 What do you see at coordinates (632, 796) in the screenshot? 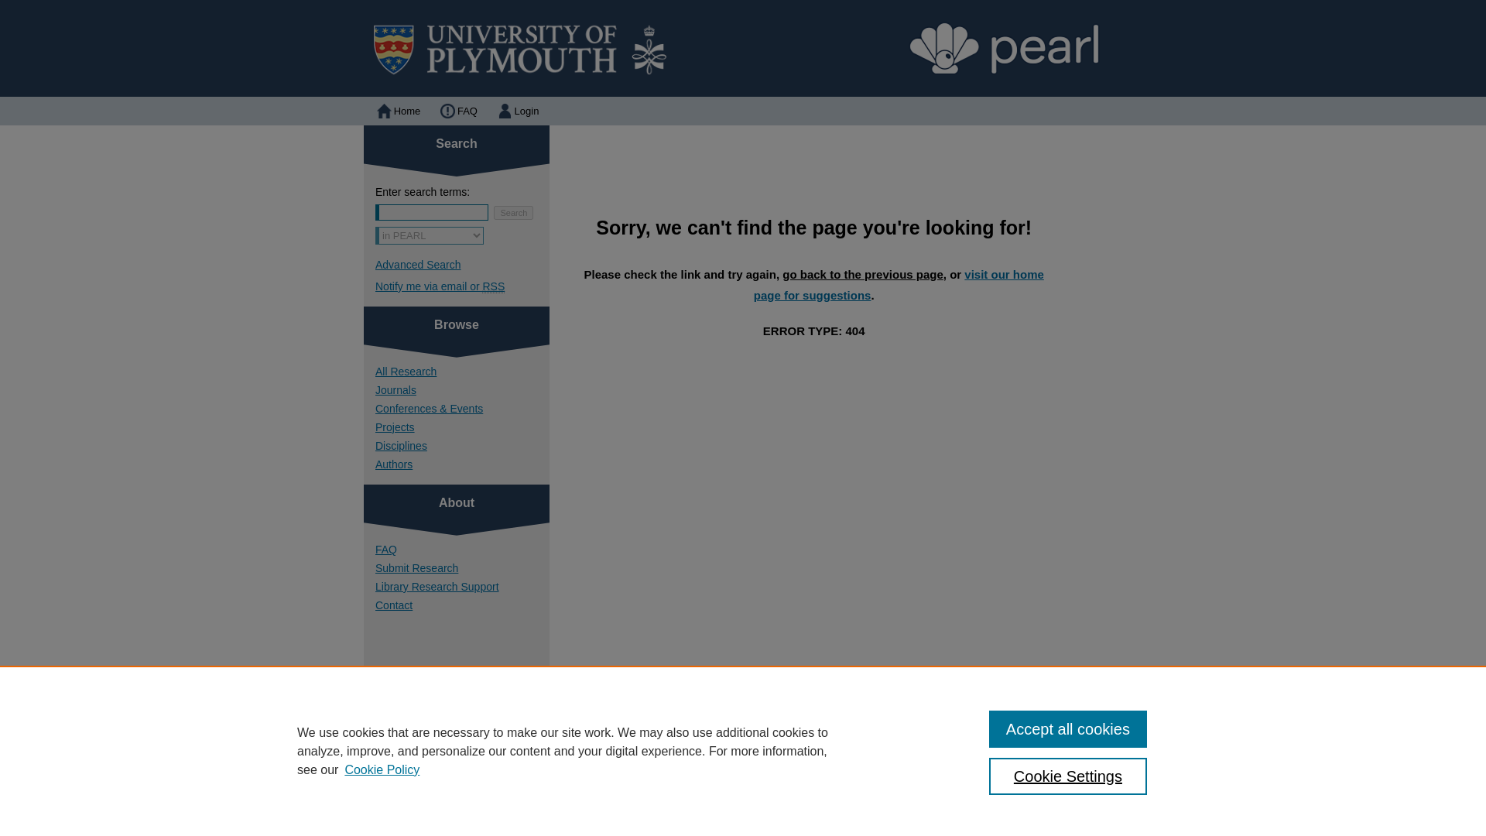
I see `FAQ` at bounding box center [632, 796].